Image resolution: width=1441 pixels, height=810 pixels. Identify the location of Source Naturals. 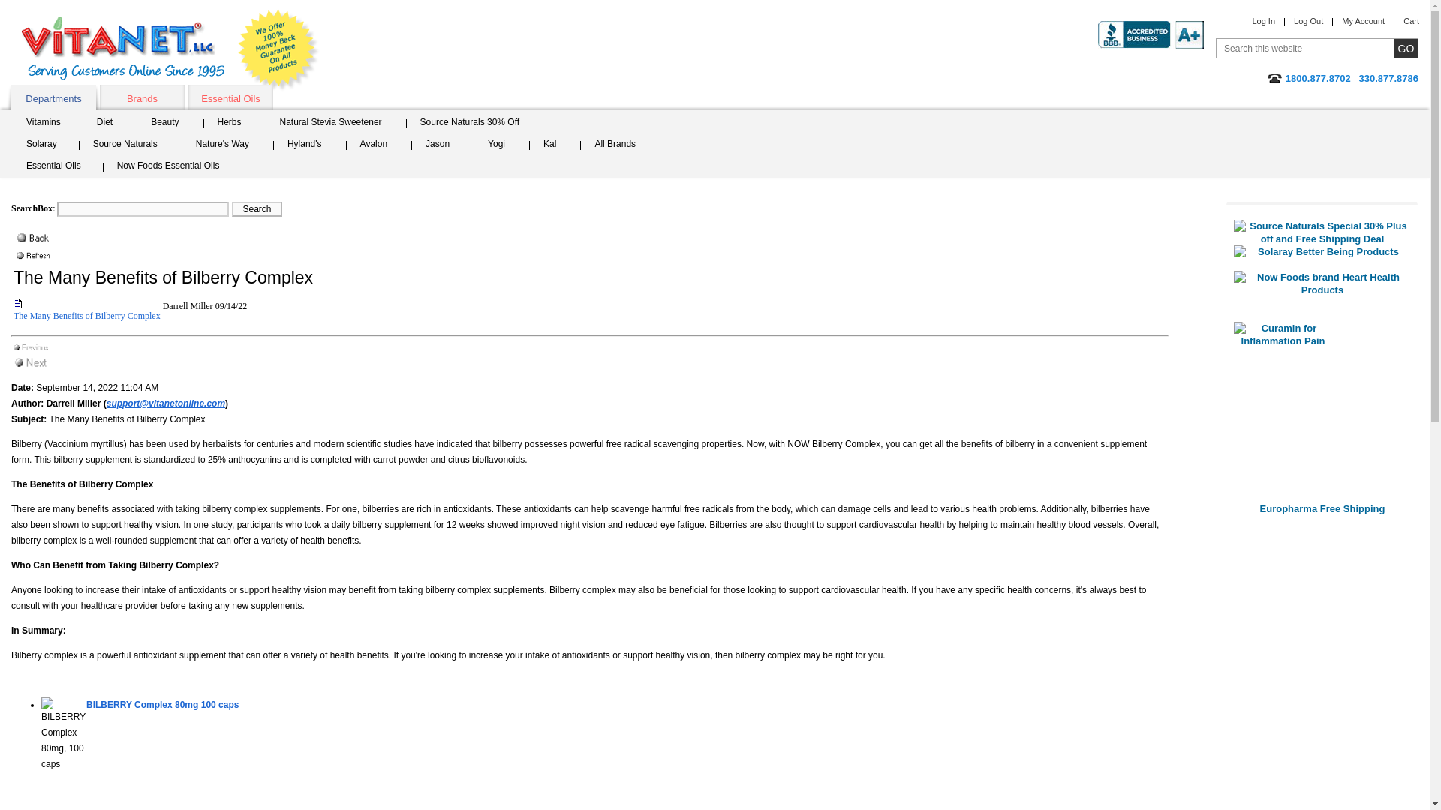
(131, 145).